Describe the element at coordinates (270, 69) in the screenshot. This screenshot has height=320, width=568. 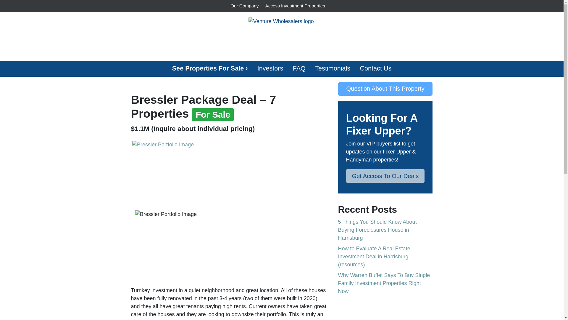
I see `Investors` at that location.